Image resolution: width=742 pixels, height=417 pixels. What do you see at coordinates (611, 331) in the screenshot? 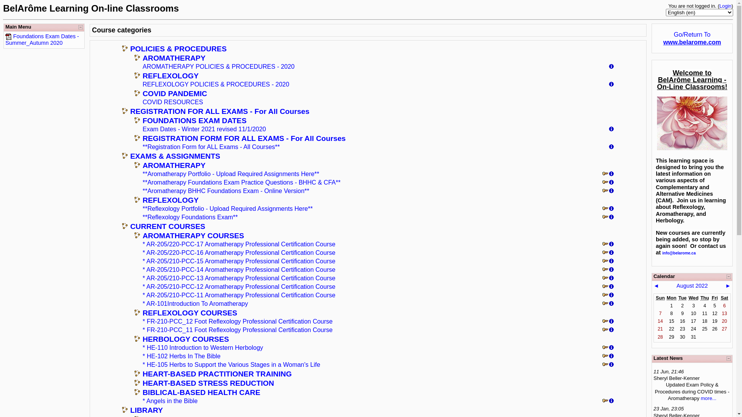
I see `Summary` at bounding box center [611, 331].